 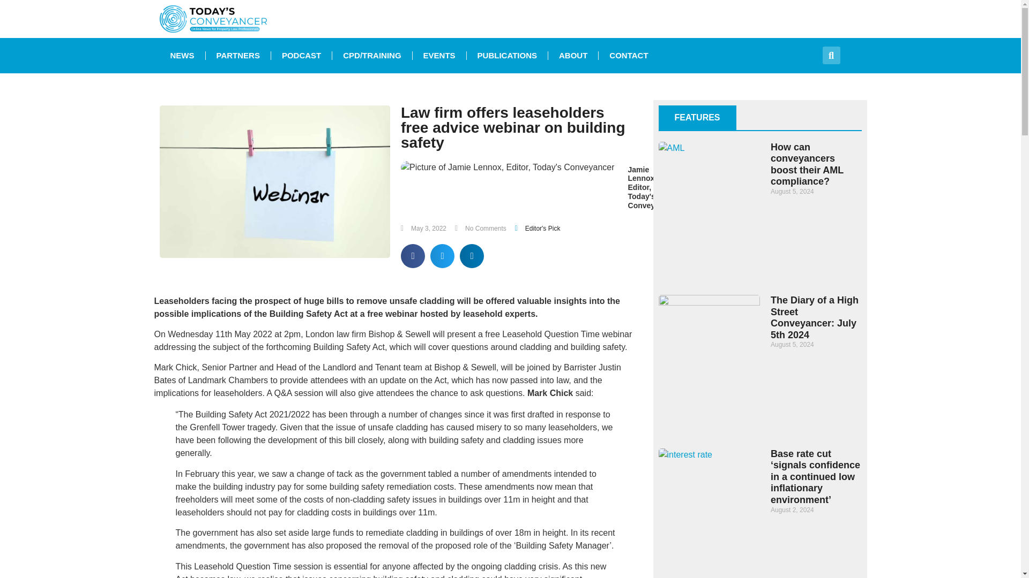 I want to click on PUBLICATIONS, so click(x=507, y=56).